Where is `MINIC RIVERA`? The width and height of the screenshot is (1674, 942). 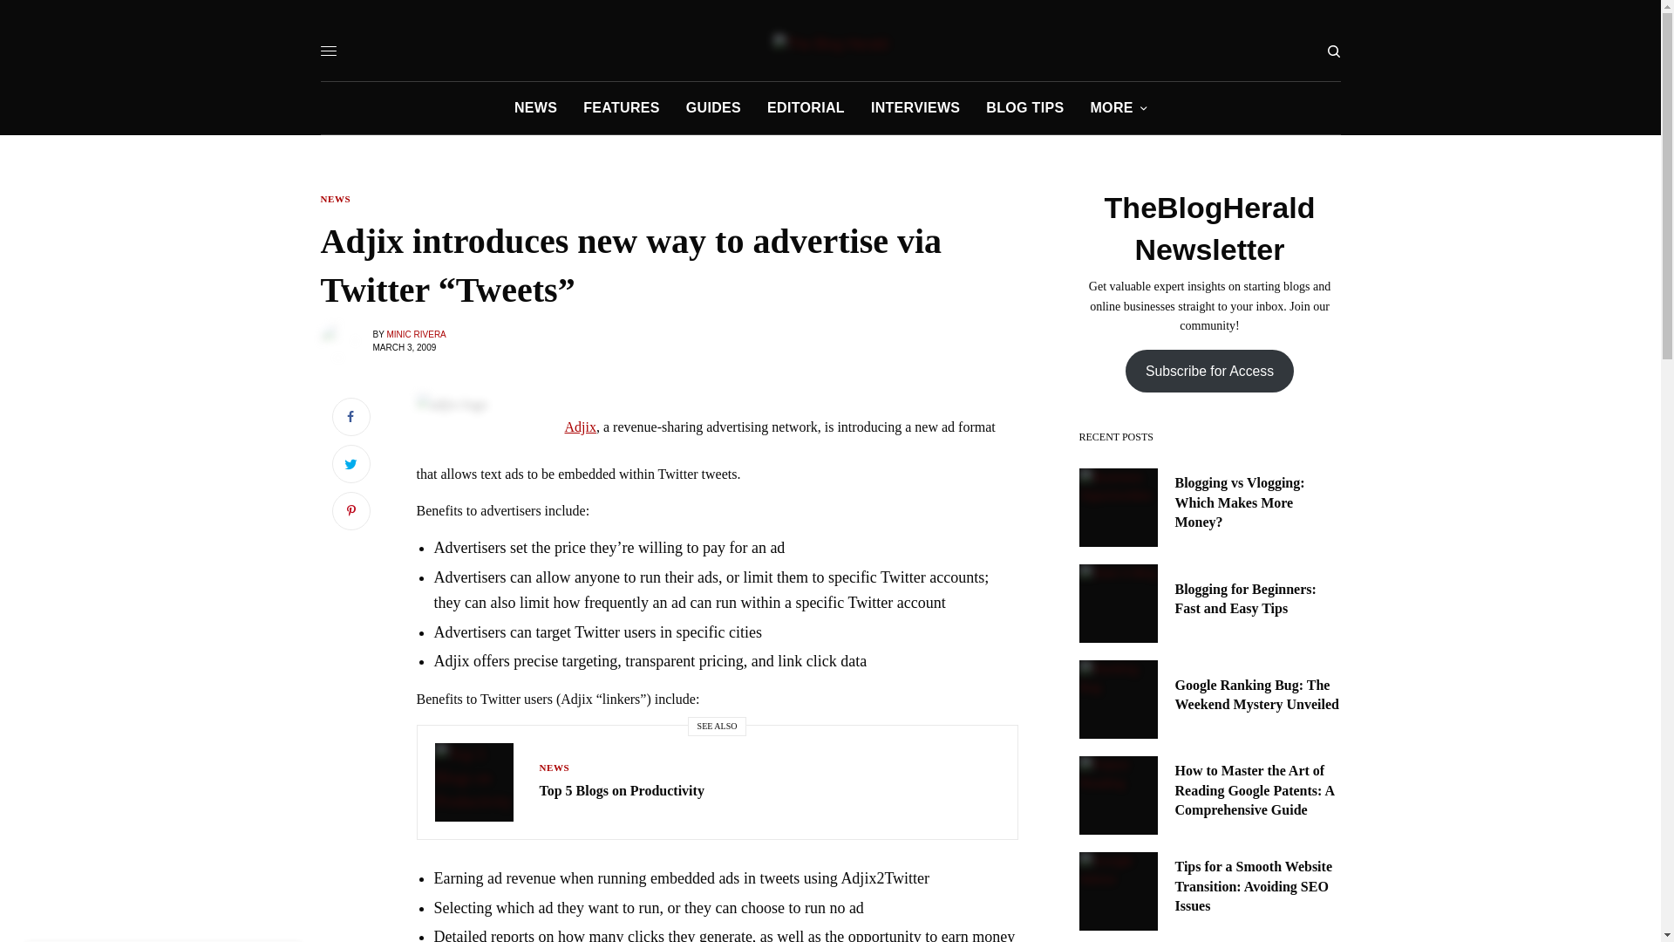
MINIC RIVERA is located at coordinates (415, 334).